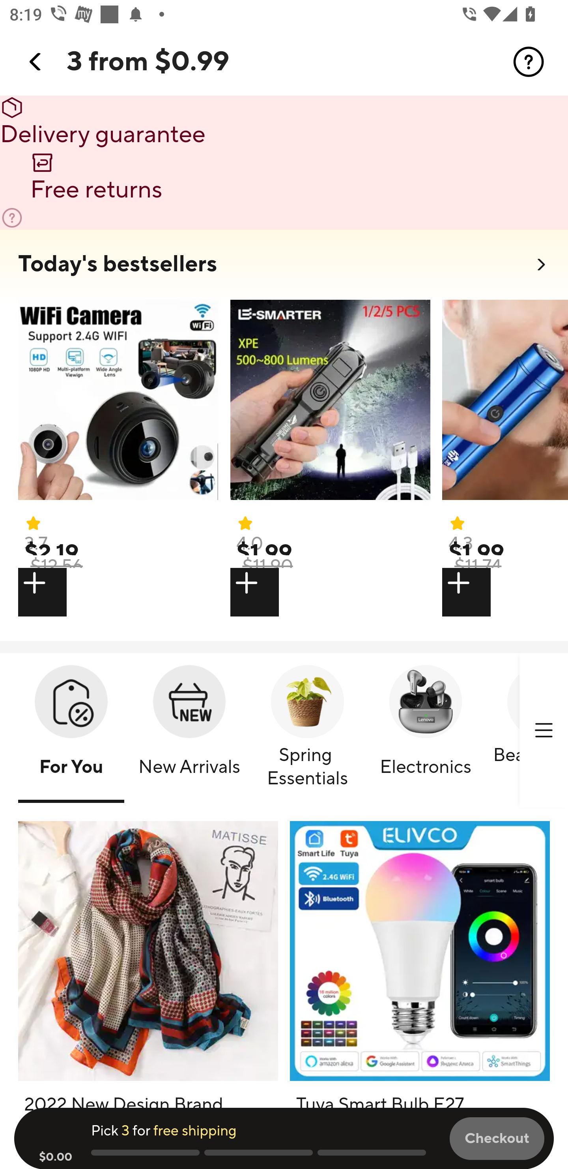  What do you see at coordinates (544, 730) in the screenshot?
I see `` at bounding box center [544, 730].